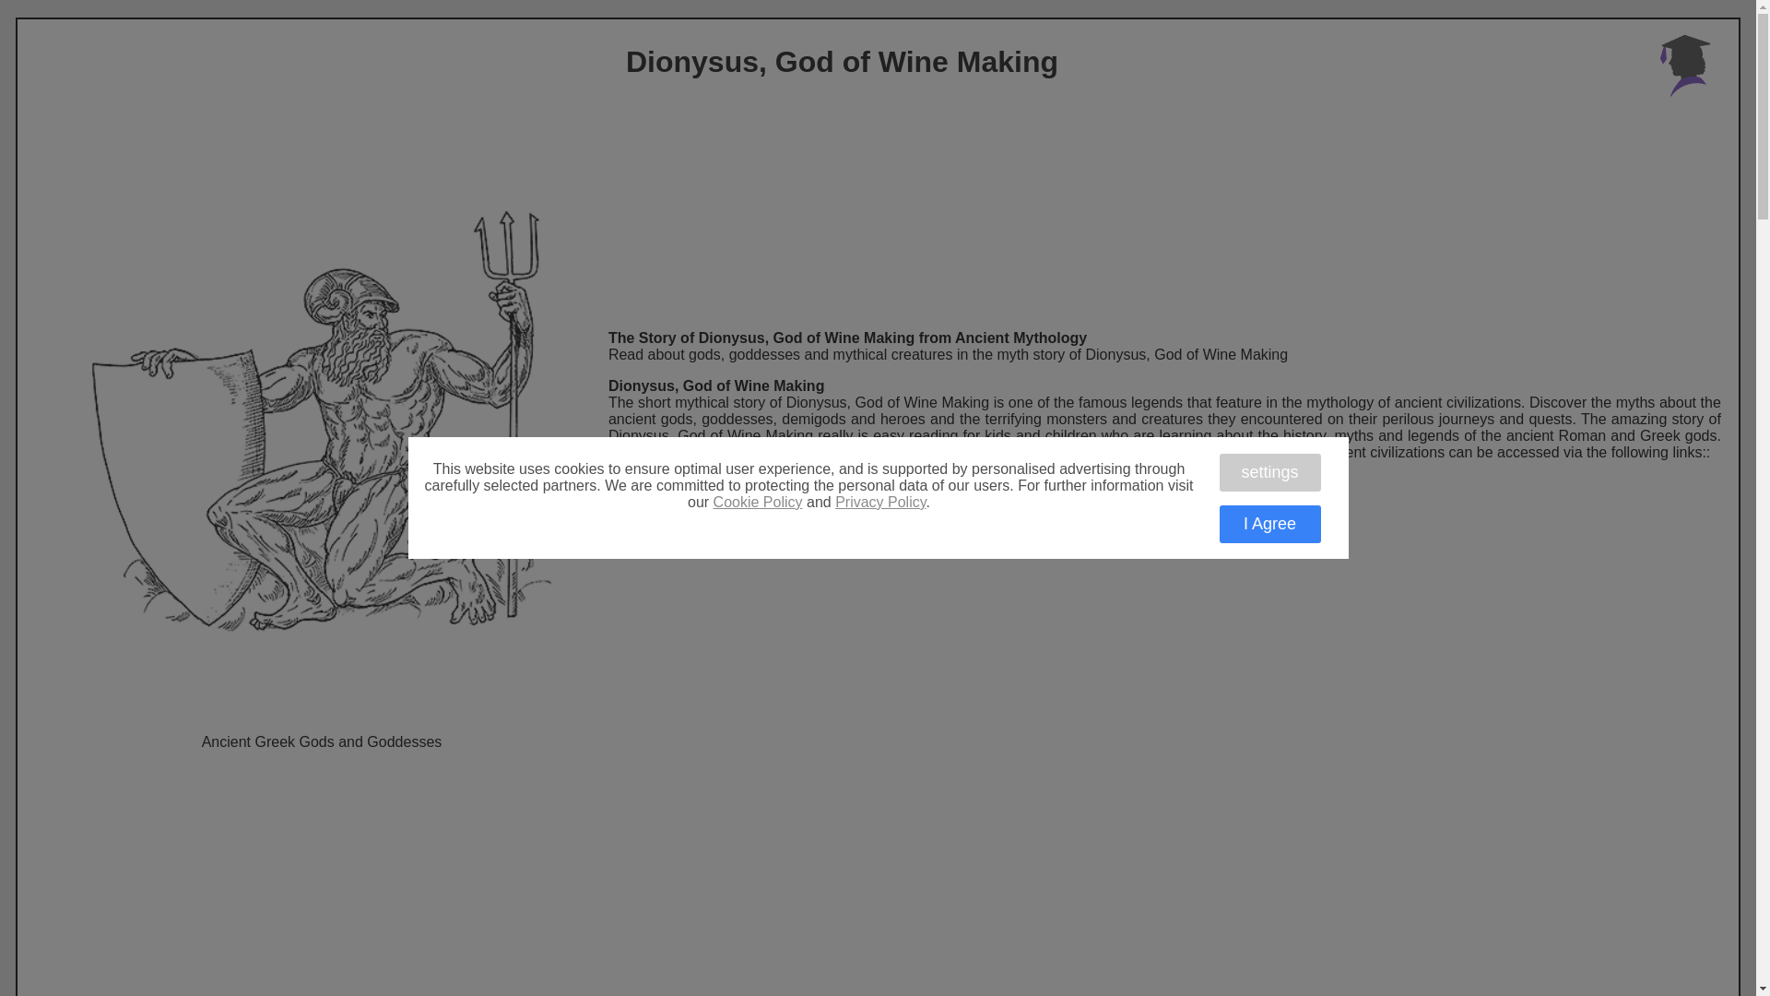 The height and width of the screenshot is (996, 1770). What do you see at coordinates (1269, 472) in the screenshot?
I see `settings` at bounding box center [1269, 472].